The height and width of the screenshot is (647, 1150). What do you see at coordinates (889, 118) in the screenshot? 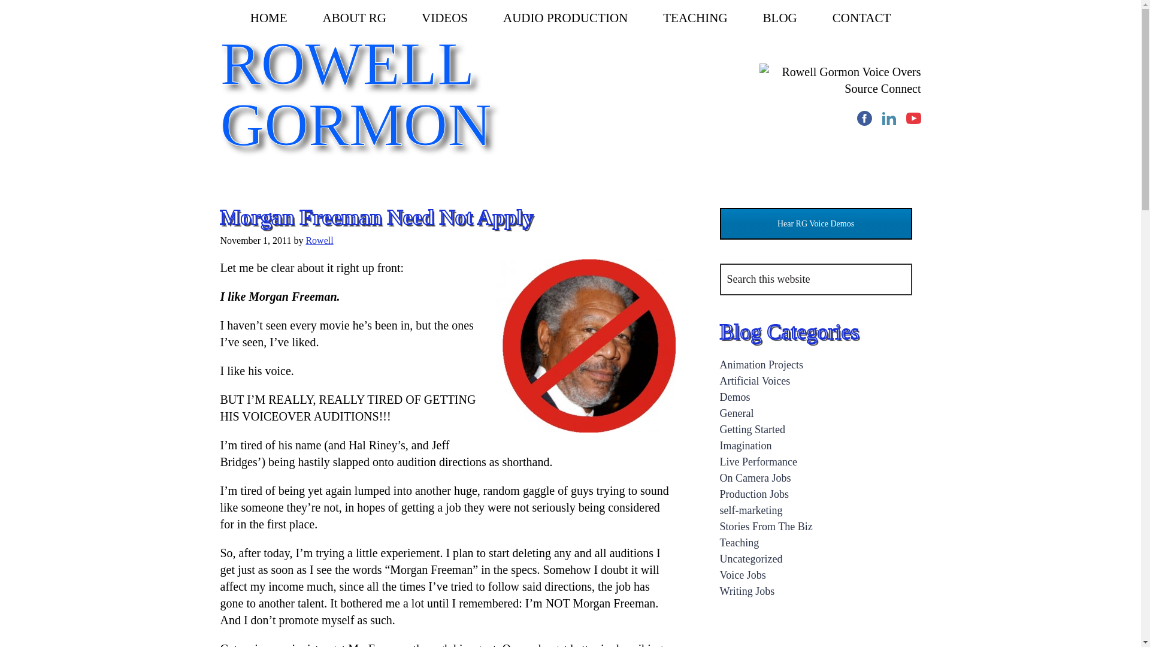
I see `Linkedin` at bounding box center [889, 118].